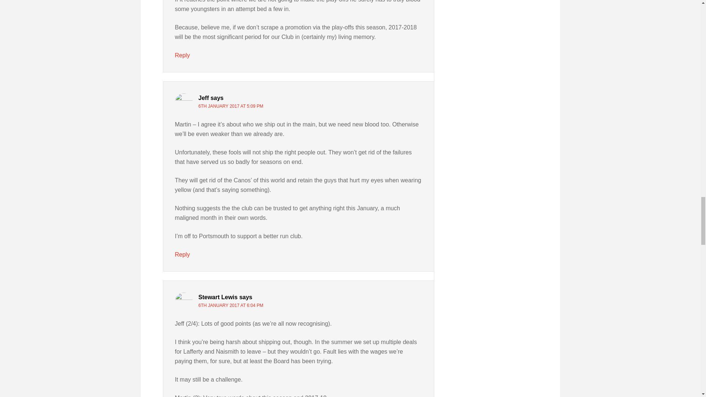 This screenshot has height=397, width=706. I want to click on 6TH JANUARY 2017 AT 5:09 PM, so click(231, 106).